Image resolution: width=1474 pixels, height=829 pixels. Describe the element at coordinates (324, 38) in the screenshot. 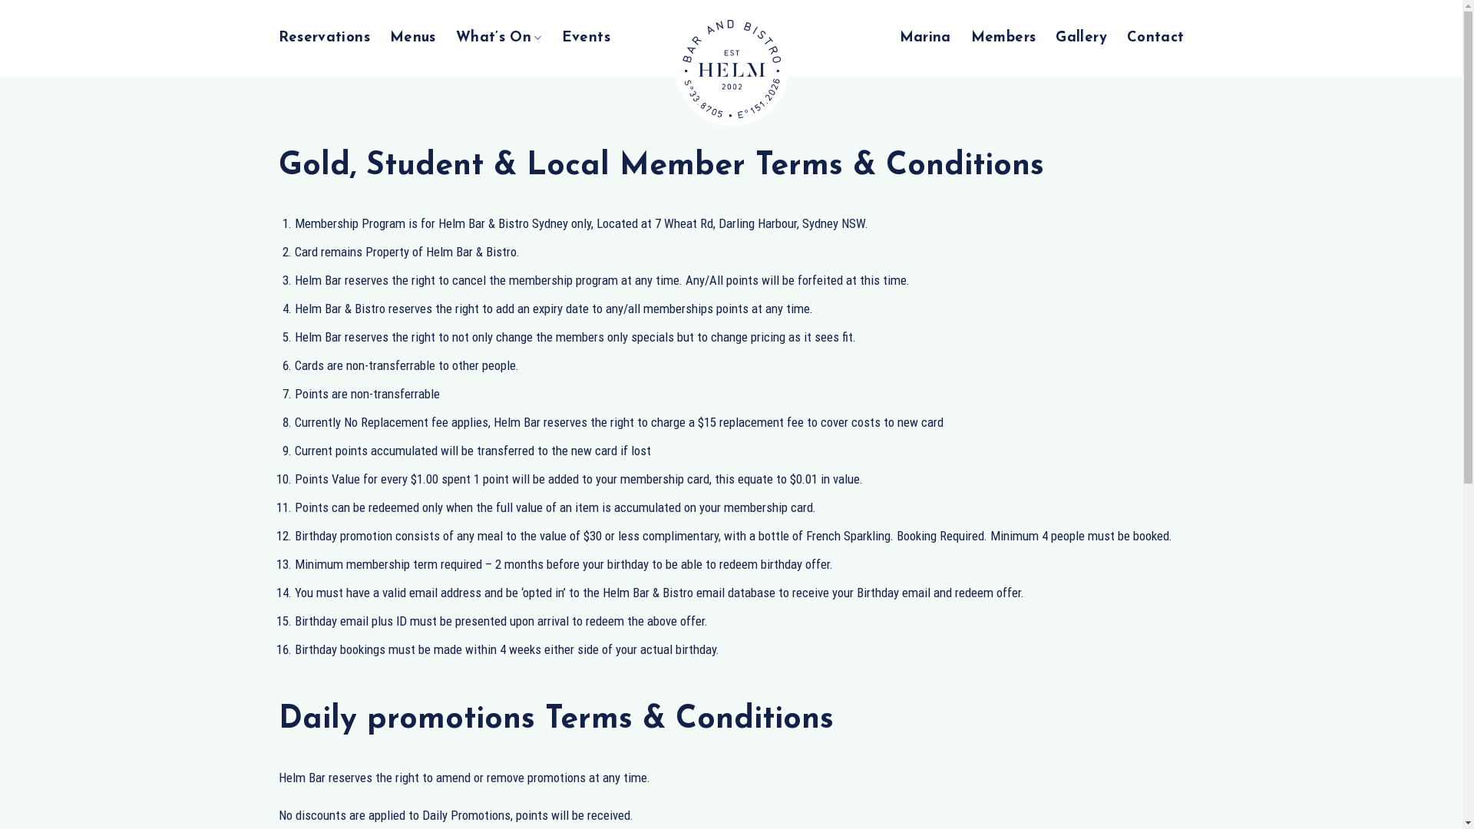

I see `Reservations` at that location.